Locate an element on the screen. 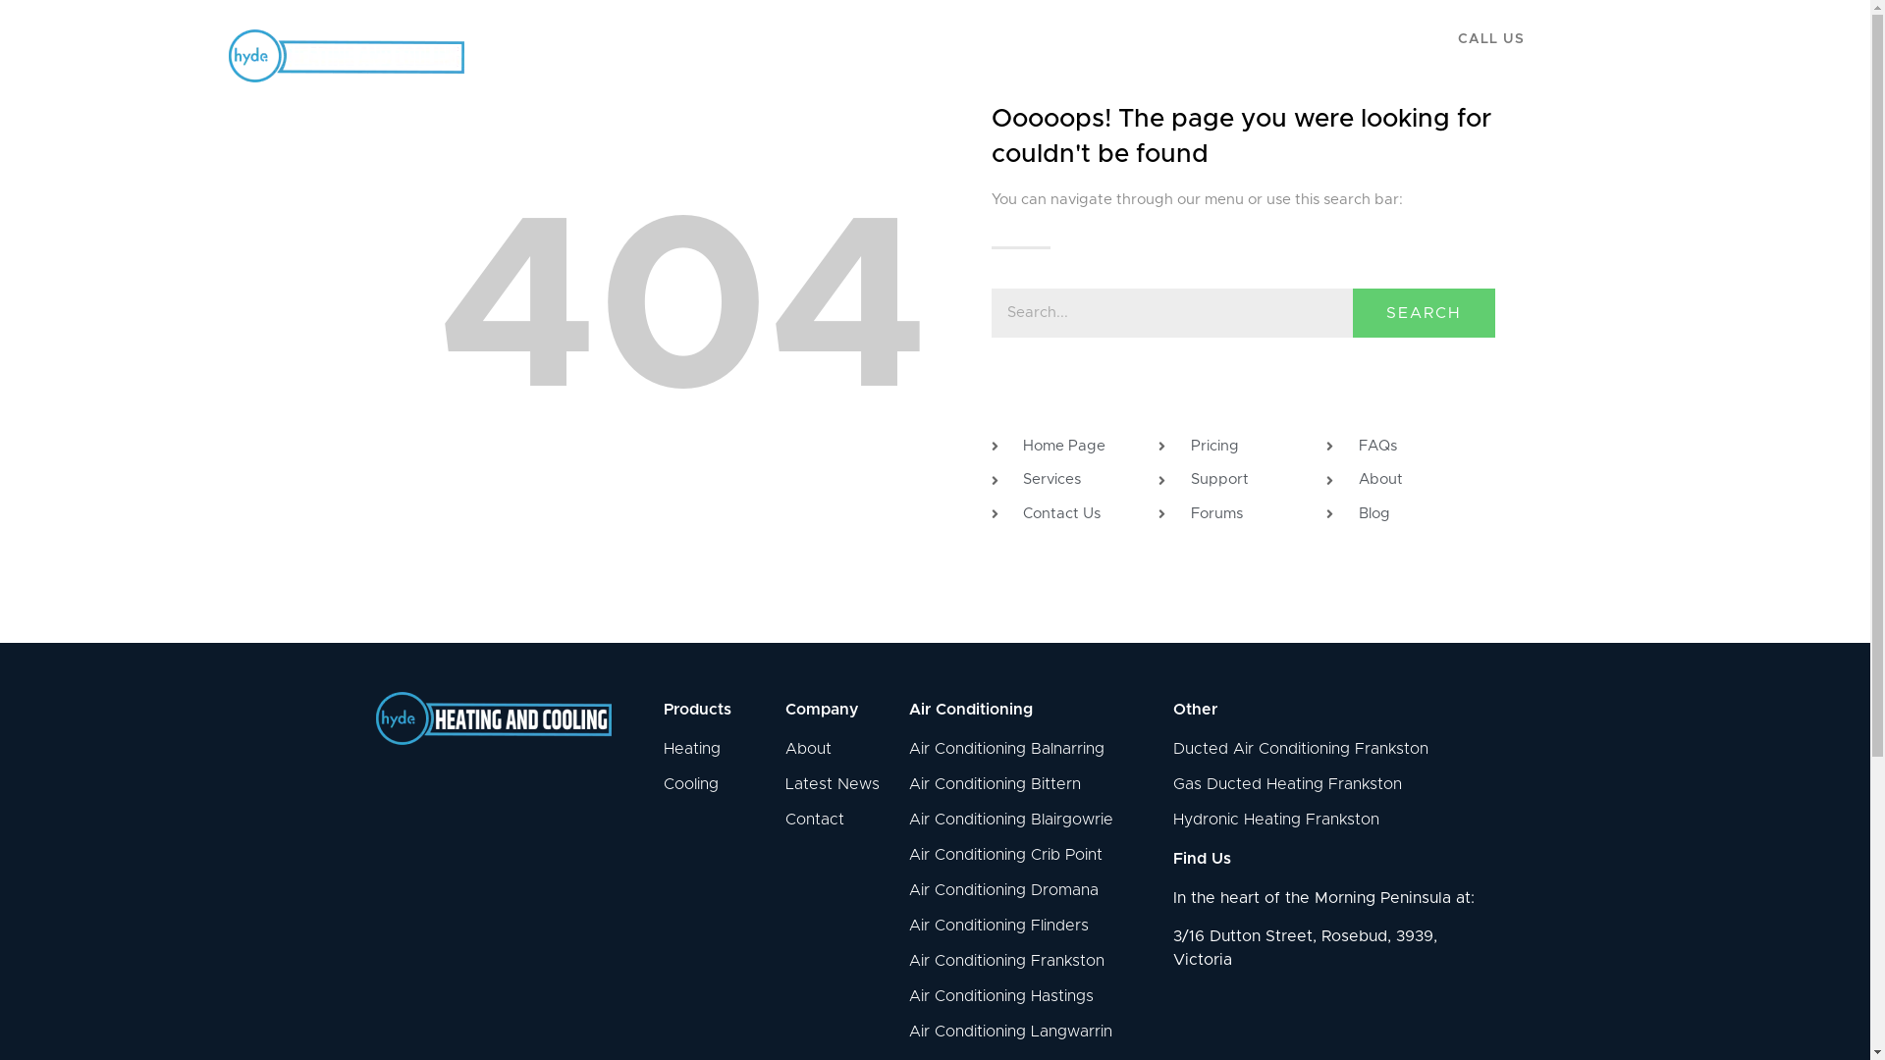 The image size is (1885, 1060). Air Conditioning Balnarring is located at coordinates (1031, 749).